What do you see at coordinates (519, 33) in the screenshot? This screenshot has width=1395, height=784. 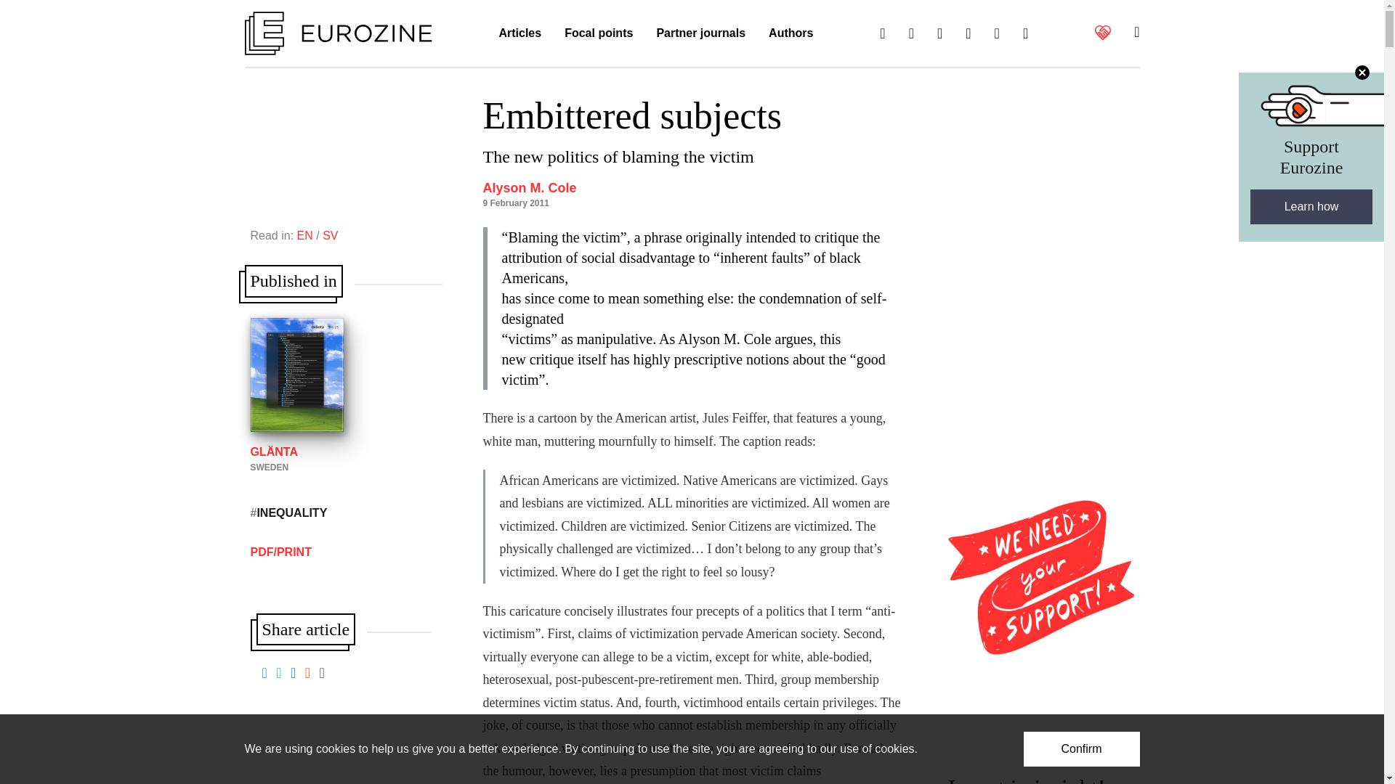 I see `Articles` at bounding box center [519, 33].